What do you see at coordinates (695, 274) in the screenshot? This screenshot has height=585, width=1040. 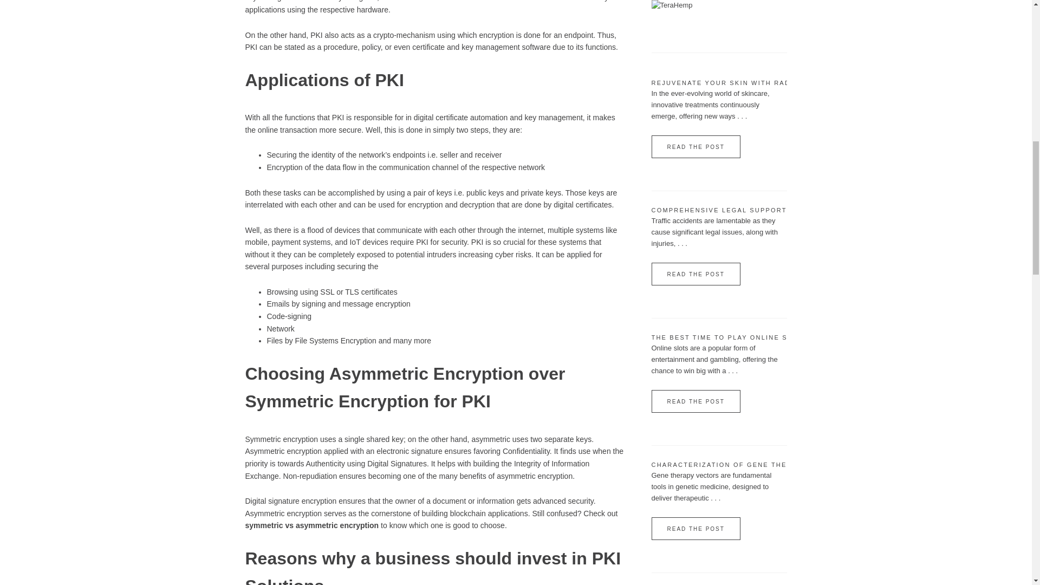 I see `READ THE POST` at bounding box center [695, 274].